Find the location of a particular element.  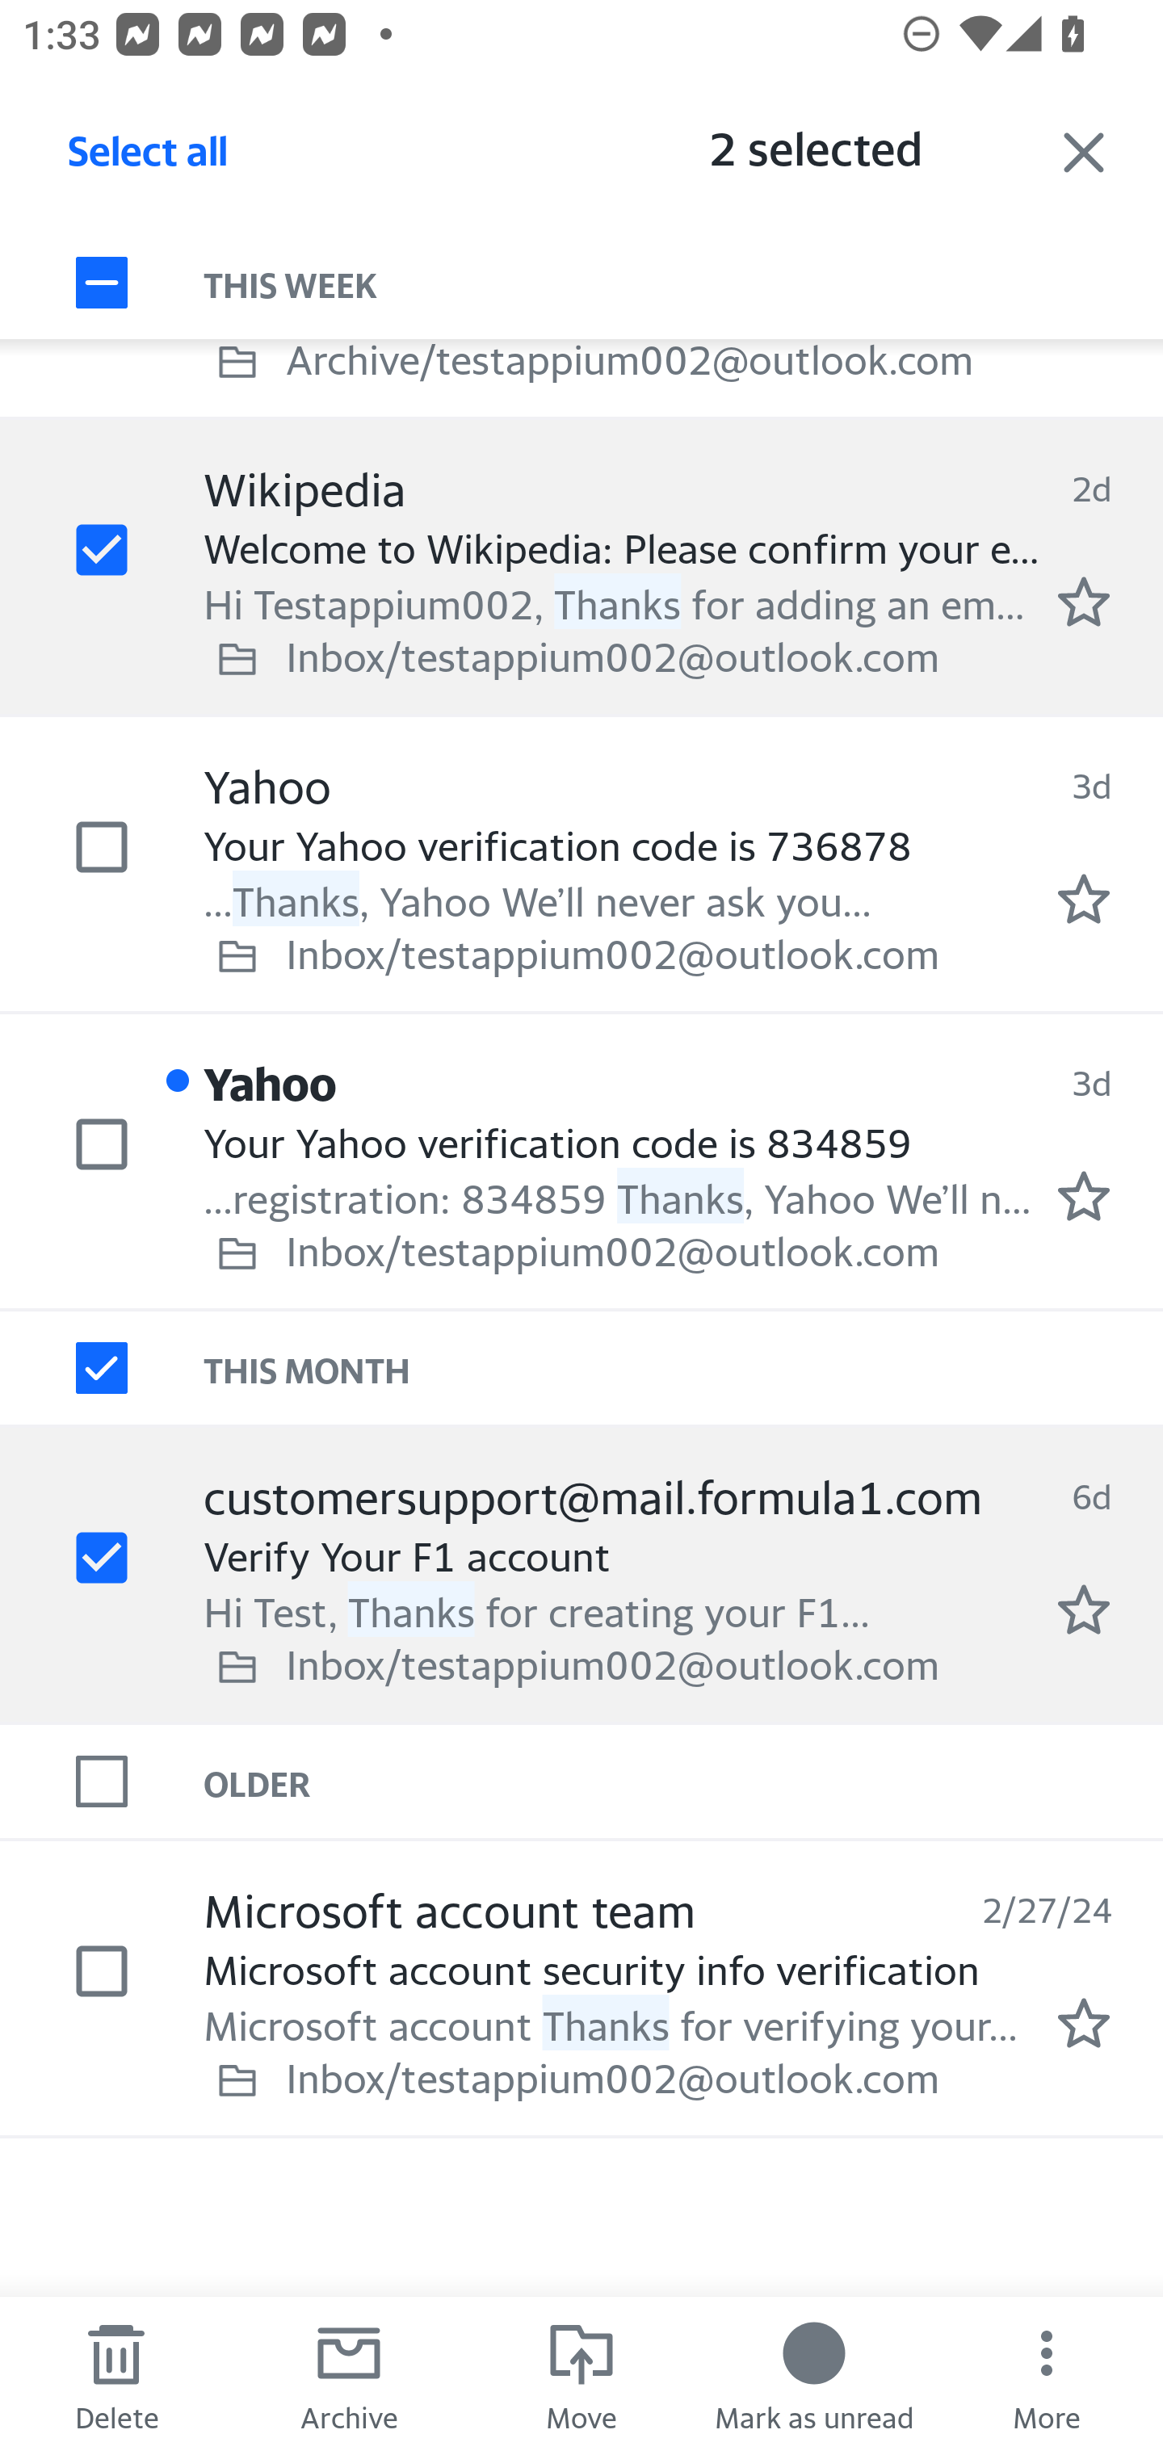

More is located at coordinates (1047, 2376).